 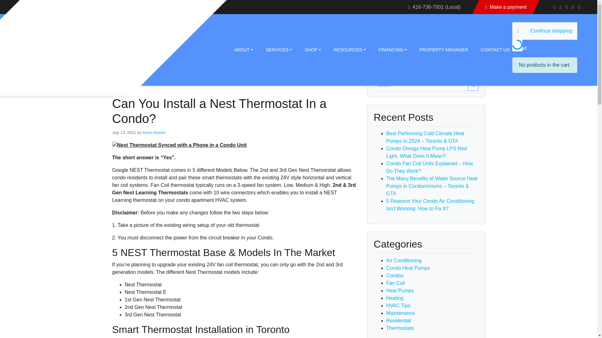 What do you see at coordinates (240, 49) in the screenshot?
I see `ABOUT` at bounding box center [240, 49].